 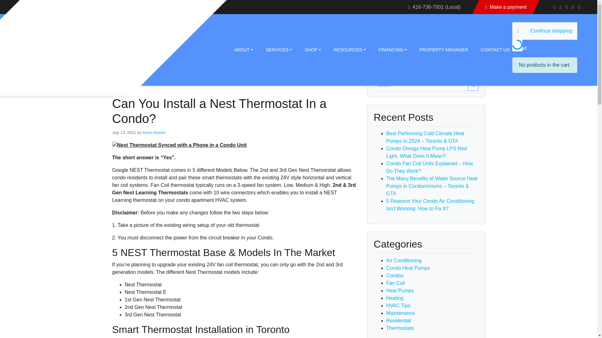 What do you see at coordinates (240, 49) in the screenshot?
I see `ABOUT` at bounding box center [240, 49].